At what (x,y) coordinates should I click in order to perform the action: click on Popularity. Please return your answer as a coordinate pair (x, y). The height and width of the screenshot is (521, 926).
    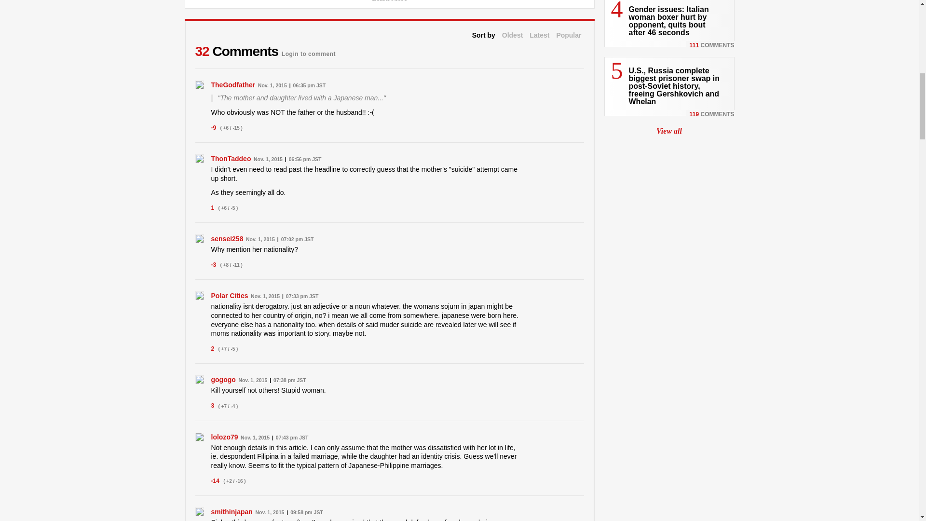
    Looking at the image, I should click on (569, 35).